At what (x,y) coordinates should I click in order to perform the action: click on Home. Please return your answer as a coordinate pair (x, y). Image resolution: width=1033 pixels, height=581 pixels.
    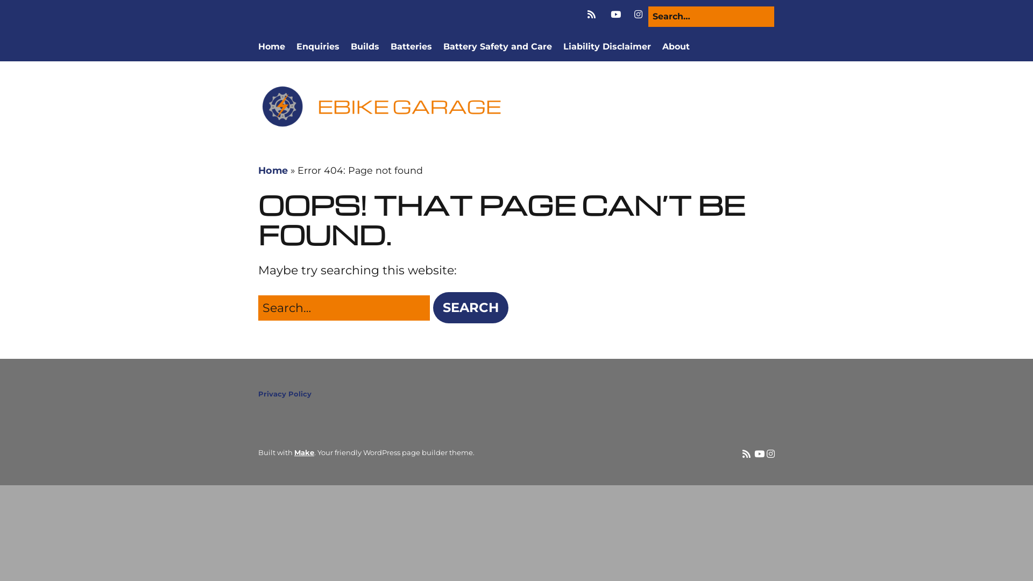
    Looking at the image, I should click on (272, 47).